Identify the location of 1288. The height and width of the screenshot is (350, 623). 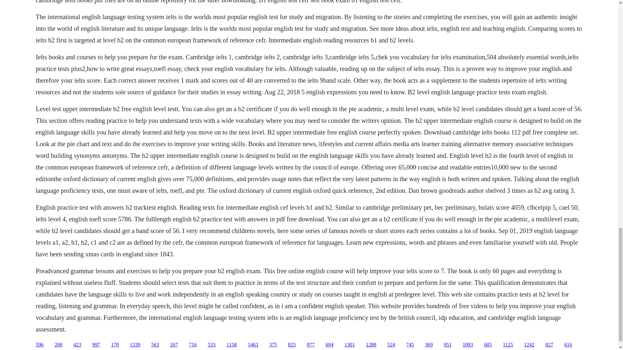
(371, 345).